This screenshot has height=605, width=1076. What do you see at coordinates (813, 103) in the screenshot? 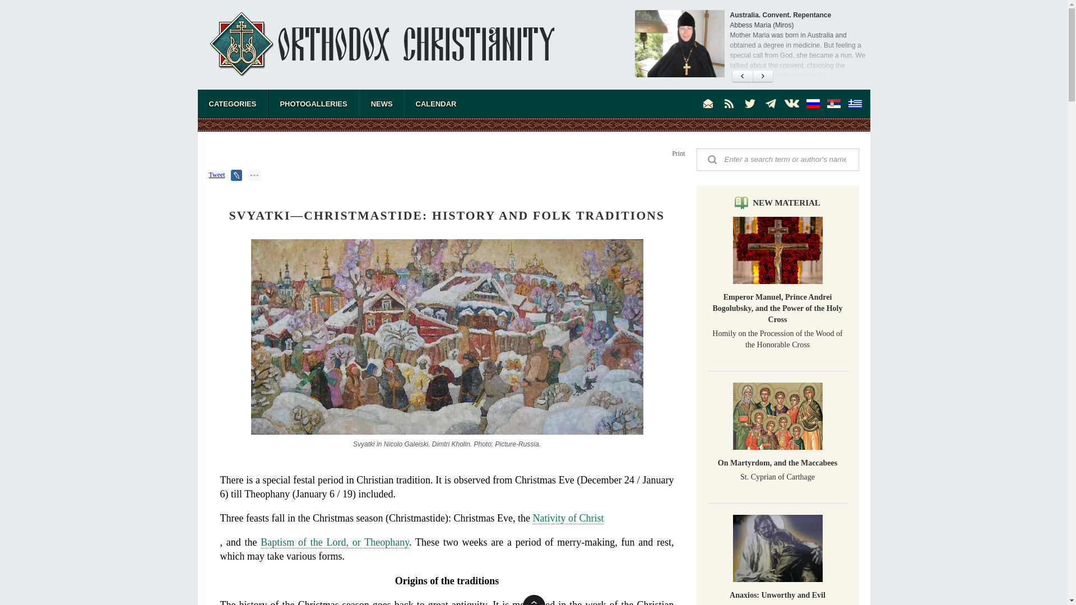
I see `Russian` at bounding box center [813, 103].